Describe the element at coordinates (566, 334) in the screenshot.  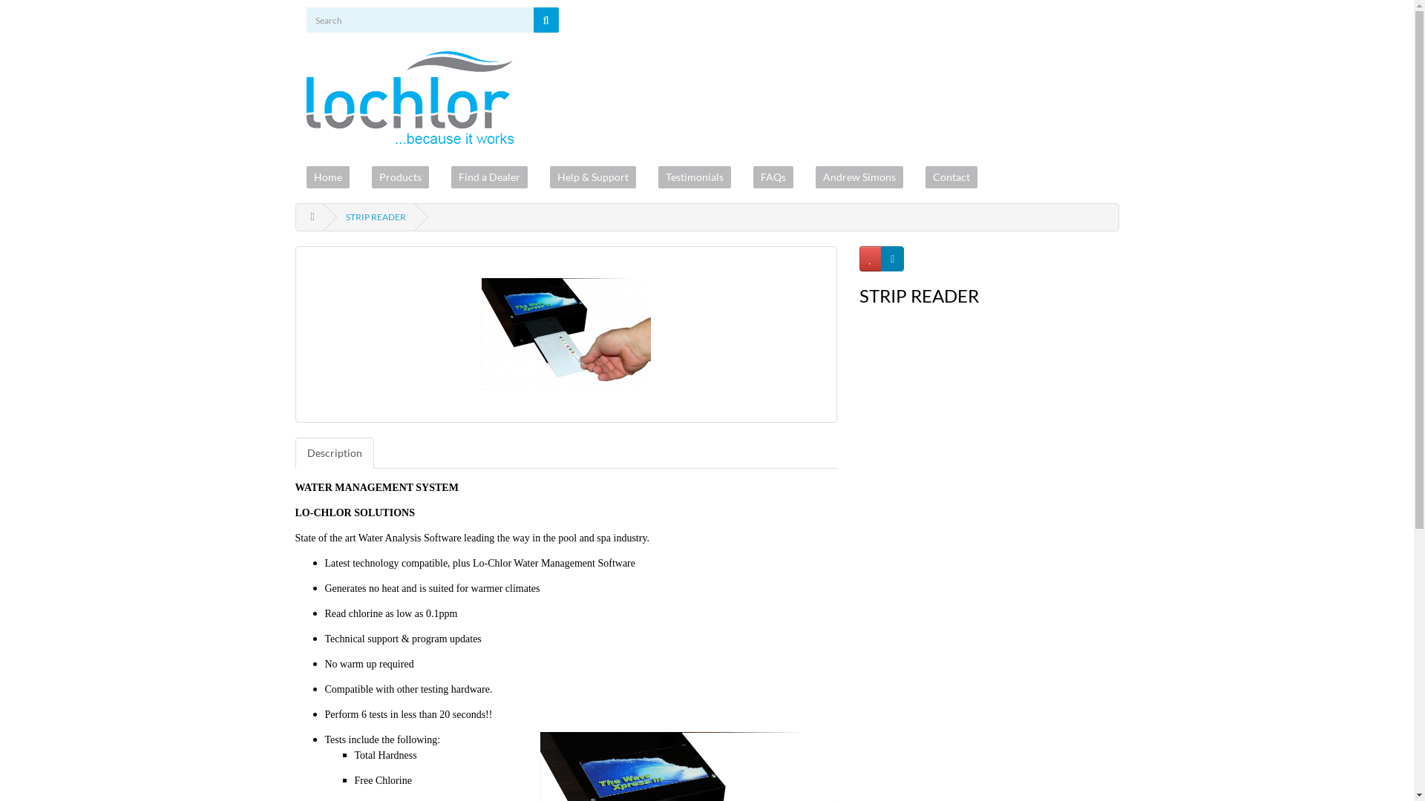
I see `STRIP READER` at that location.